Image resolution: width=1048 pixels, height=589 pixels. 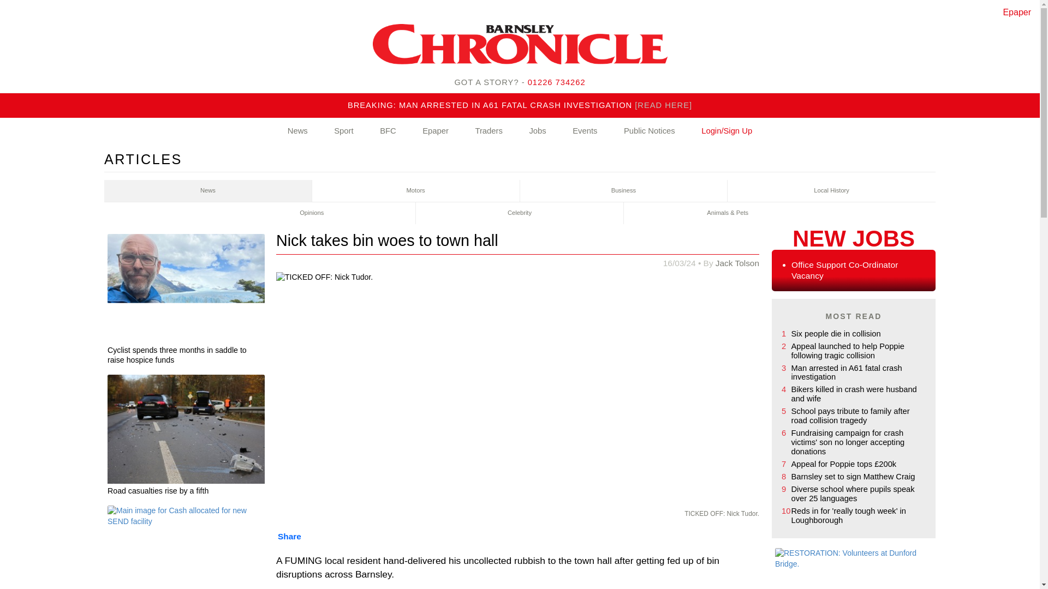 What do you see at coordinates (416, 191) in the screenshot?
I see `Motors` at bounding box center [416, 191].